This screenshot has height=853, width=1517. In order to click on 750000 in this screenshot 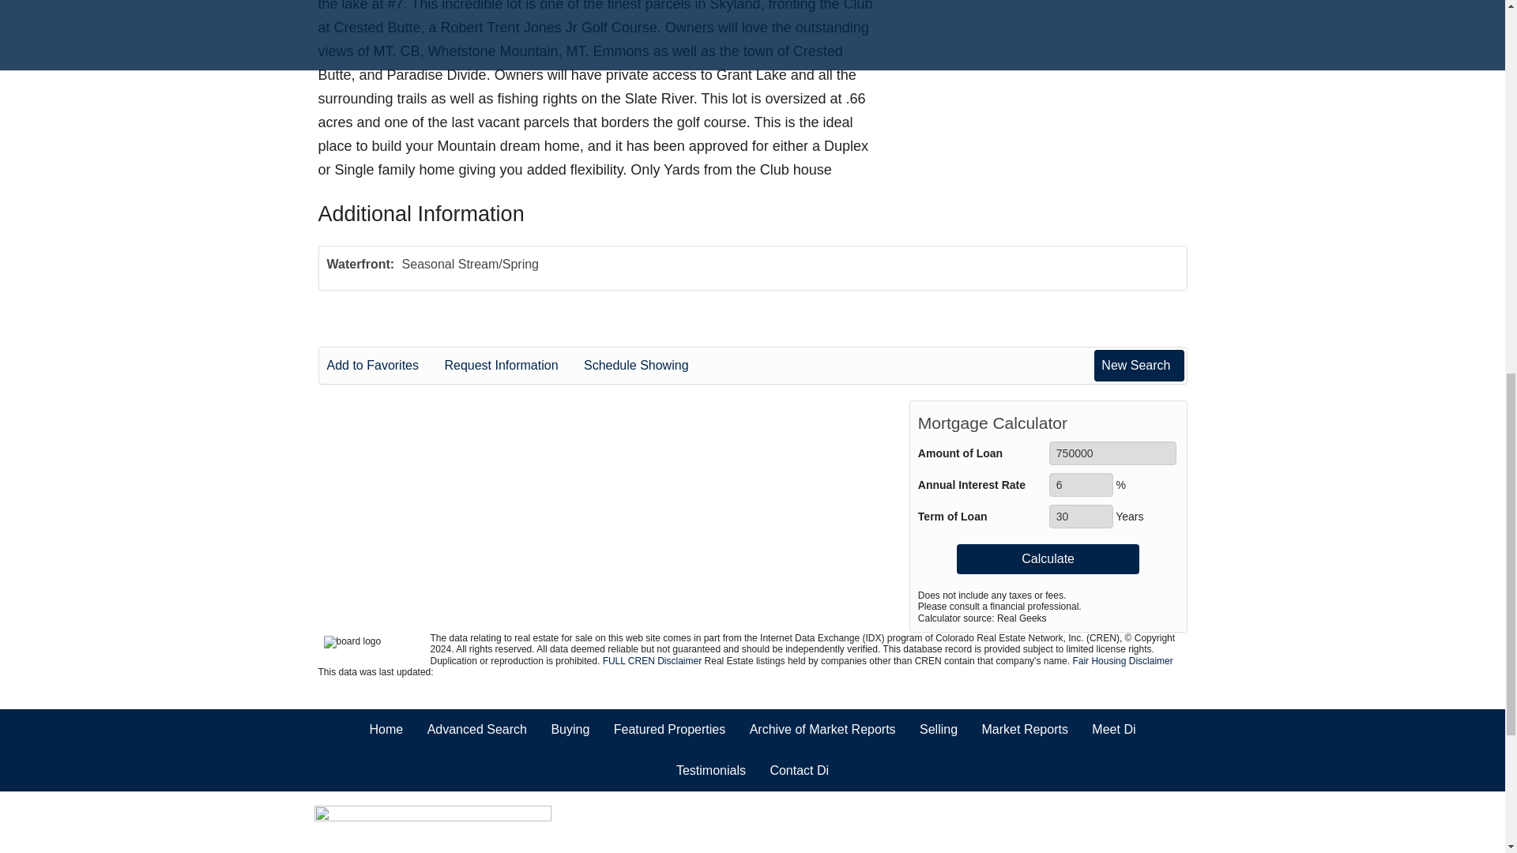, I will do `click(1112, 453)`.